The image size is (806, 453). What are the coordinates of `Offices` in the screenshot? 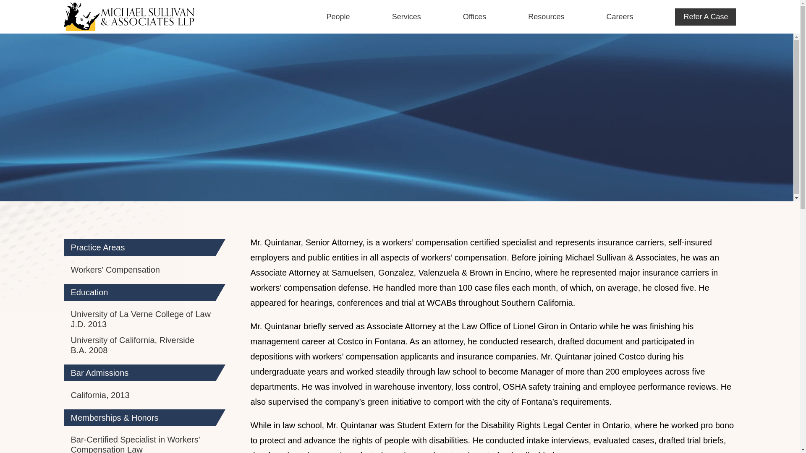 It's located at (453, 15).